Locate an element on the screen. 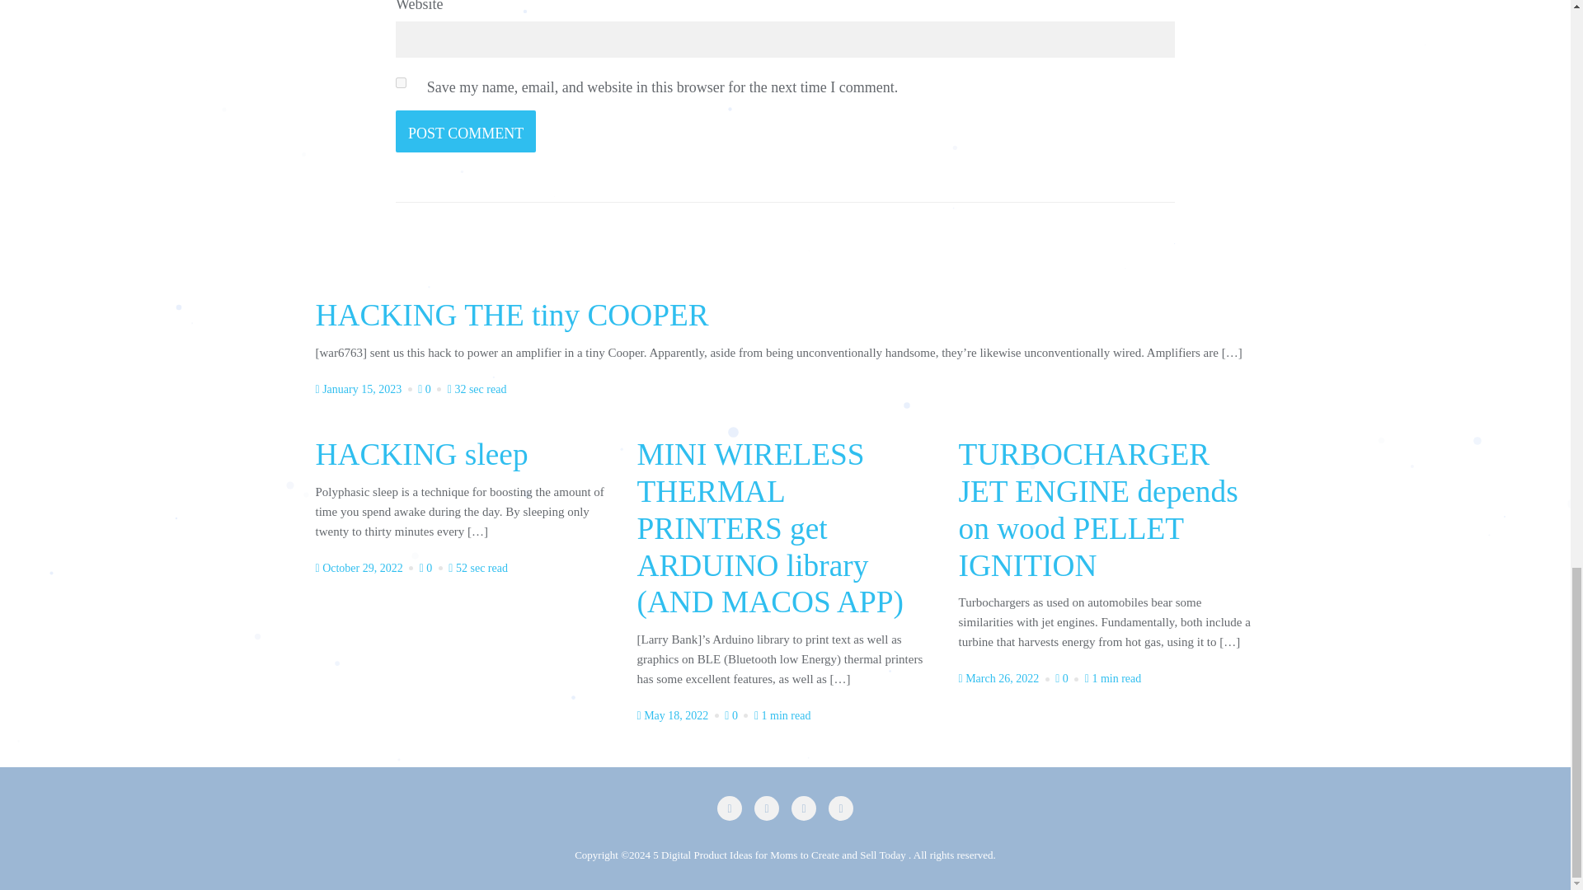 The width and height of the screenshot is (1583, 890). 0 is located at coordinates (430, 389).